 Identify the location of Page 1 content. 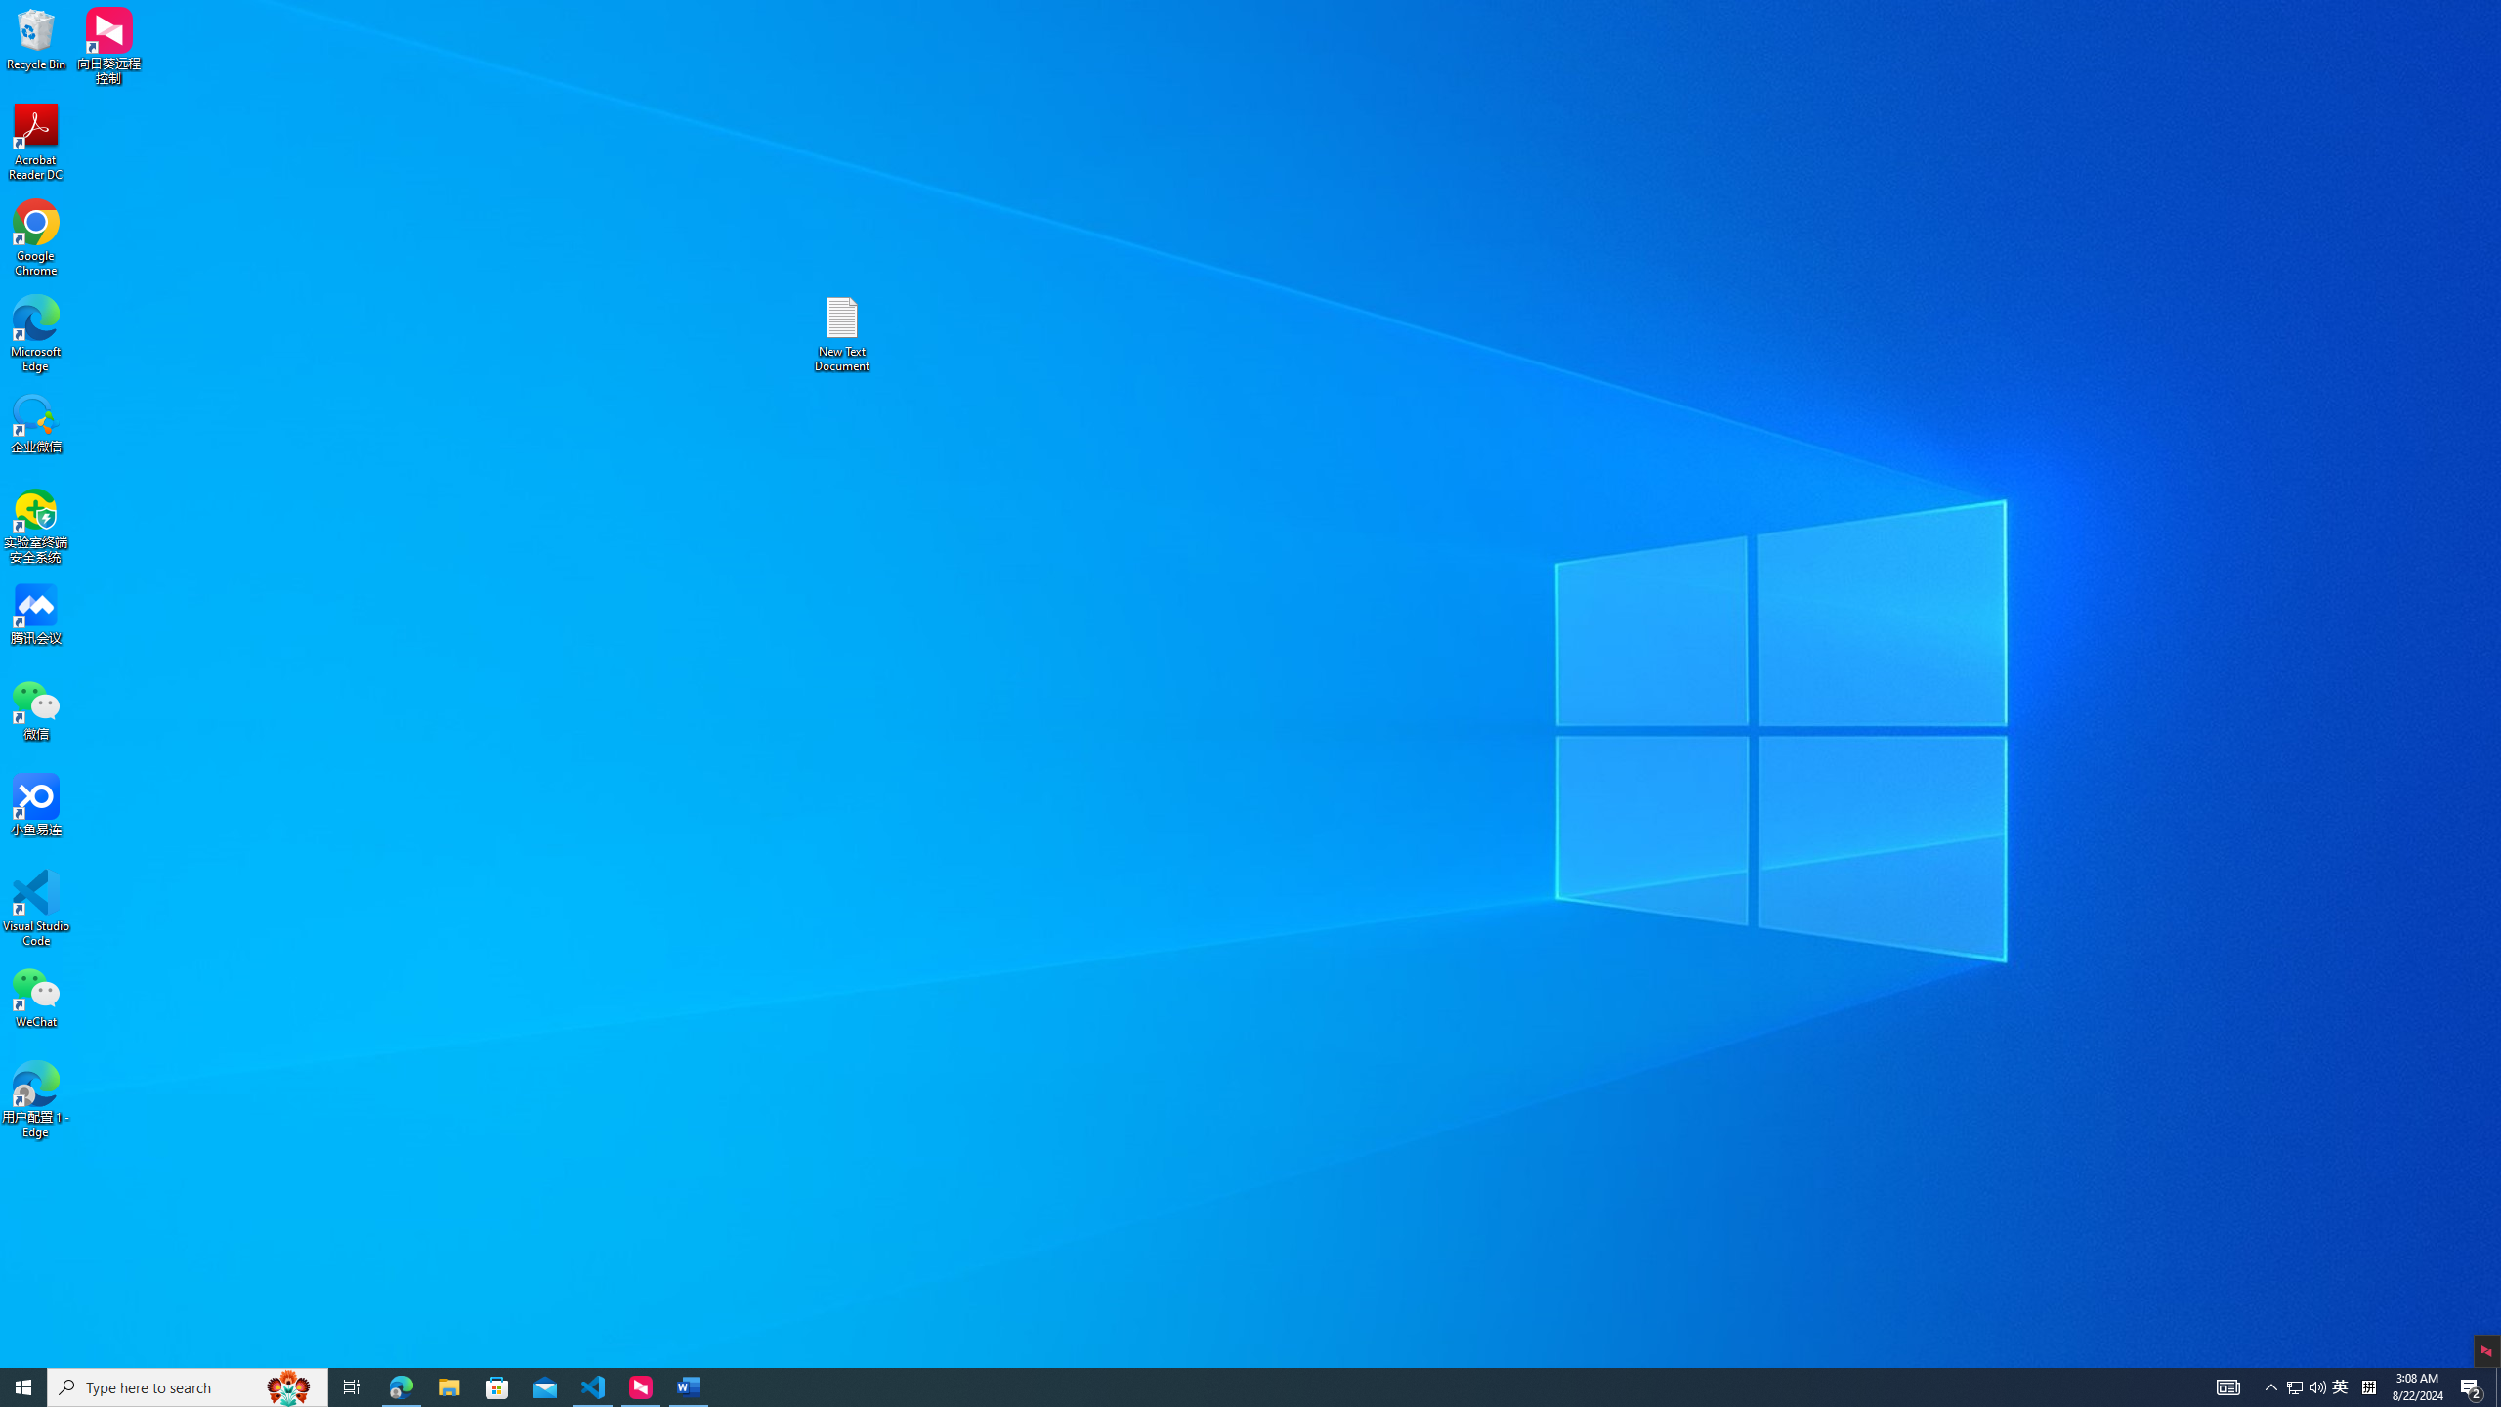
(2307, 1387).